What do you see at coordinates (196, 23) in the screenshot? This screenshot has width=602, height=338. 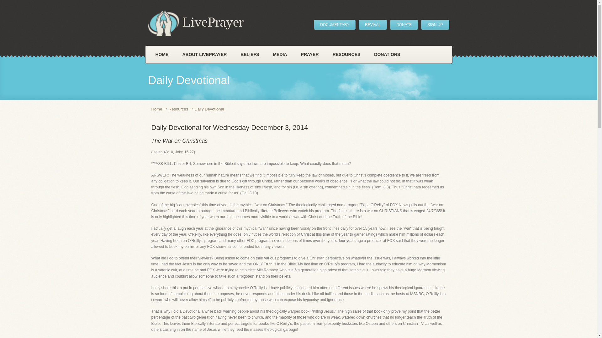 I see `LivePrayer` at bounding box center [196, 23].